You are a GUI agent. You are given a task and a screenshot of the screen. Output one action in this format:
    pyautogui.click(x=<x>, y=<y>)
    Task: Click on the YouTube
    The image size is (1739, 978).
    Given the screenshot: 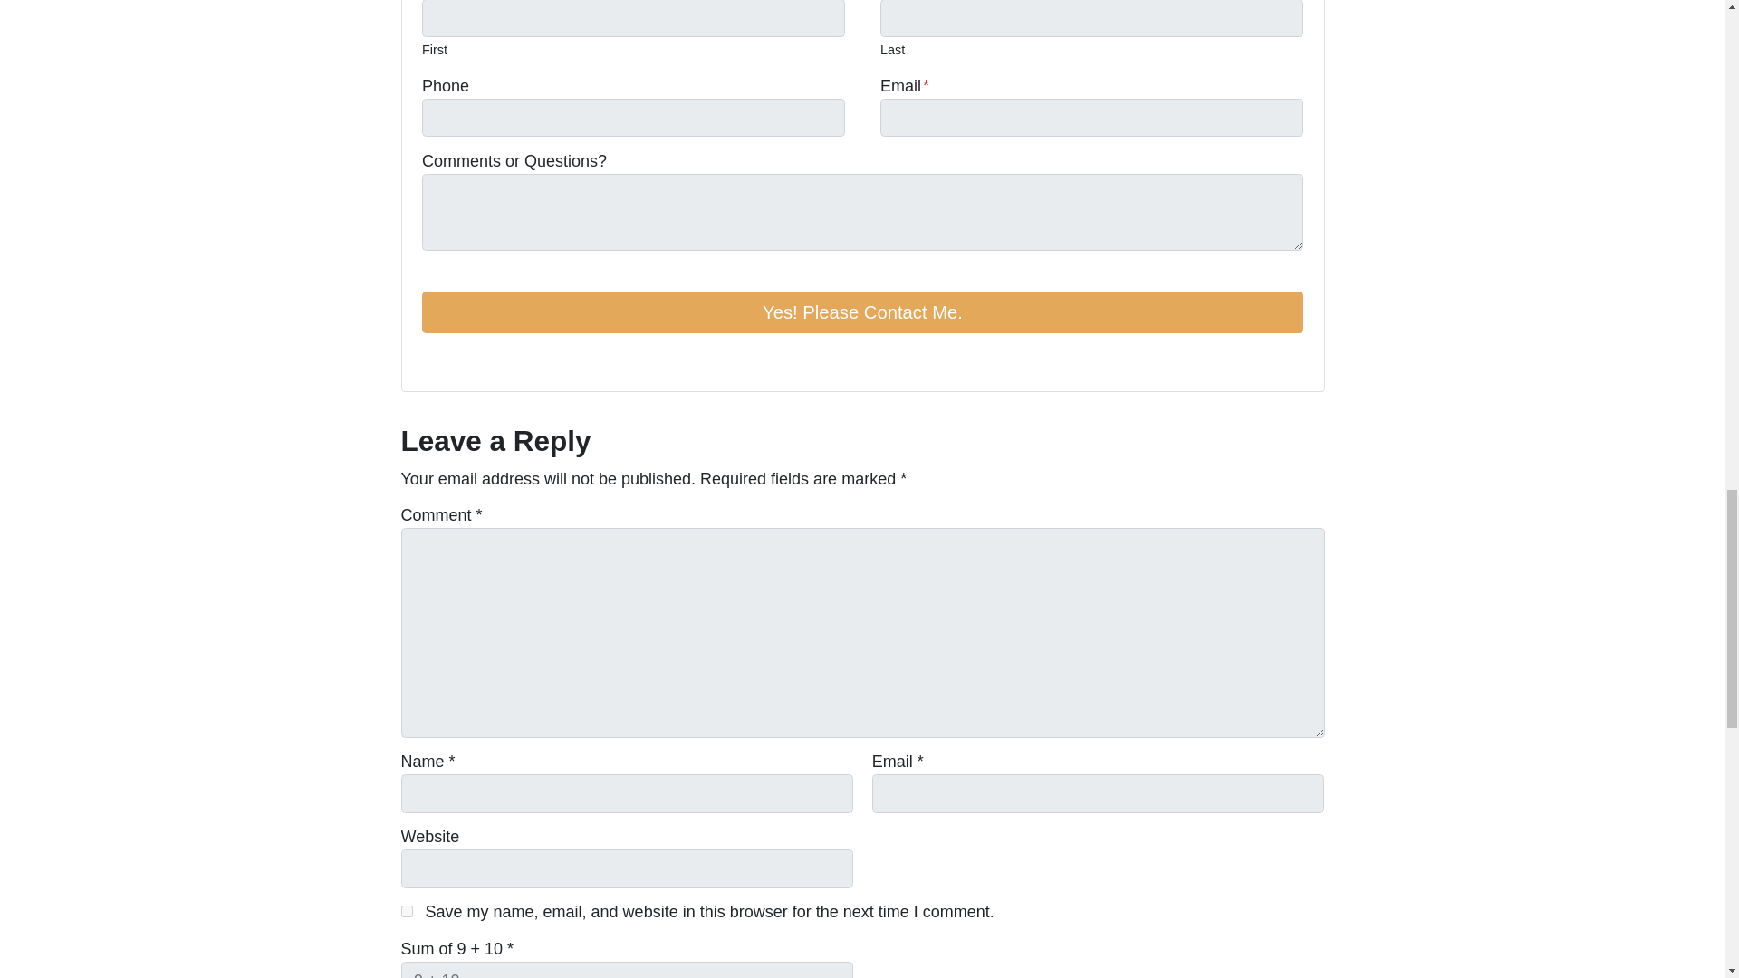 What is the action you would take?
    pyautogui.click(x=458, y=360)
    